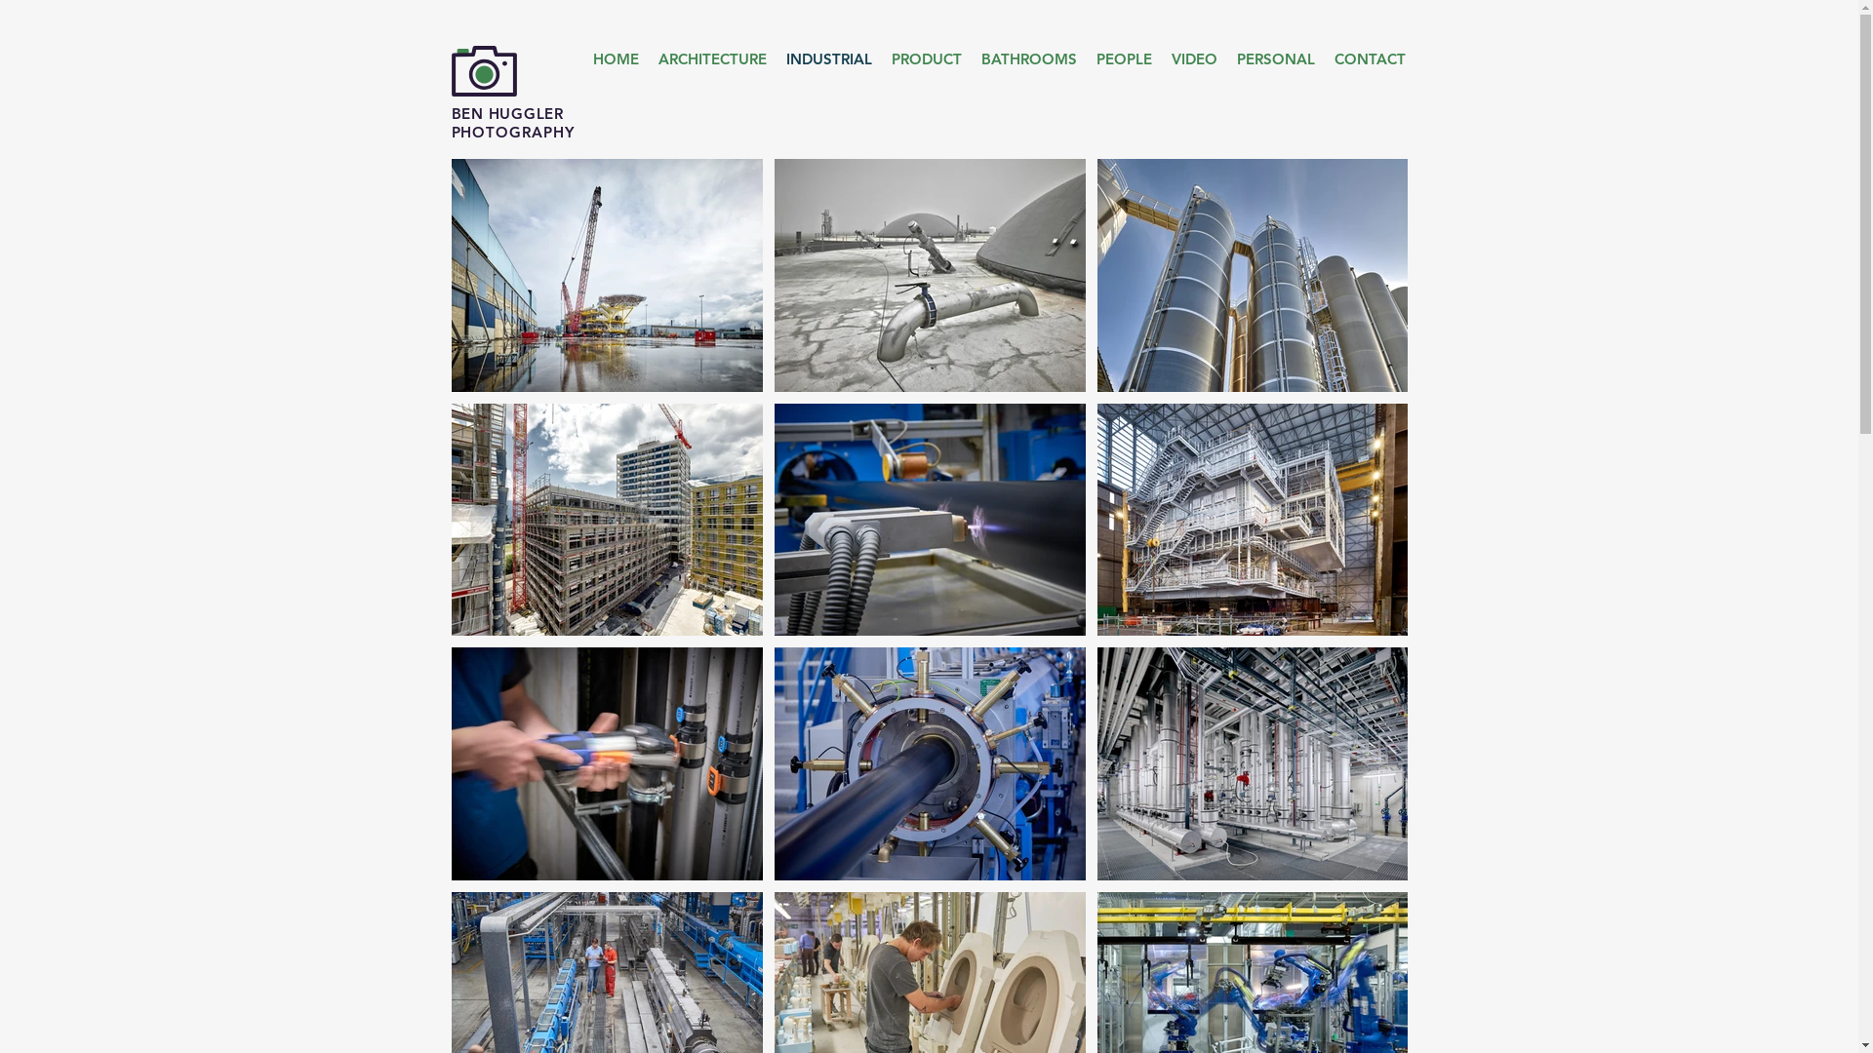 This screenshot has width=1873, height=1053. Describe the element at coordinates (507, 113) in the screenshot. I see `BEN HUGGLER` at that location.